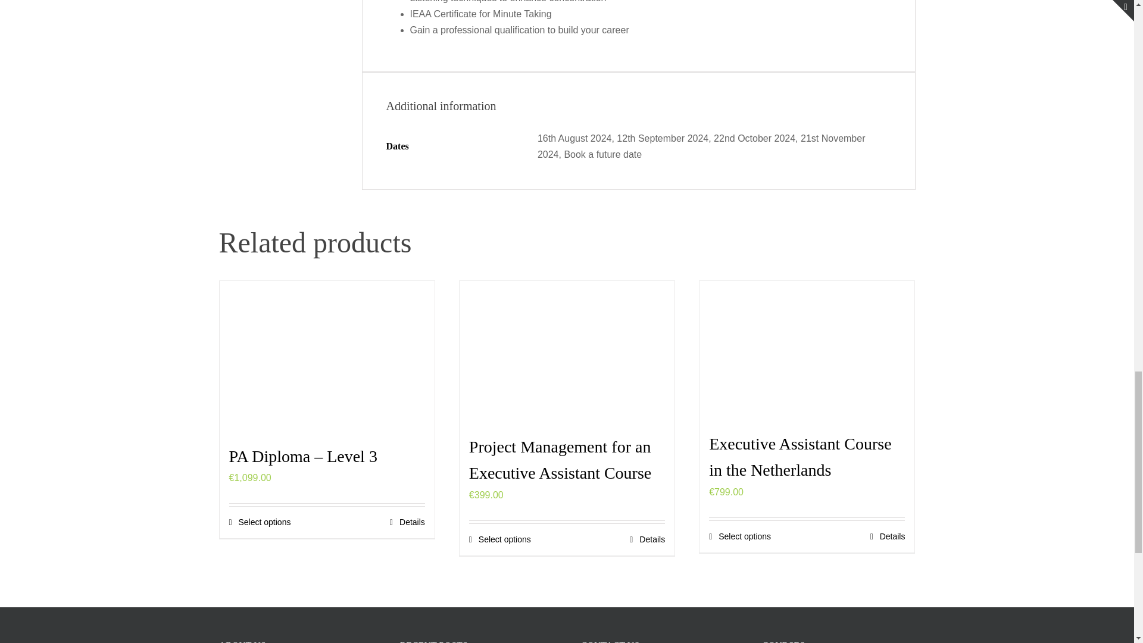 This screenshot has height=643, width=1143. What do you see at coordinates (560, 460) in the screenshot?
I see `Project Management for an Executive Assistant Course` at bounding box center [560, 460].